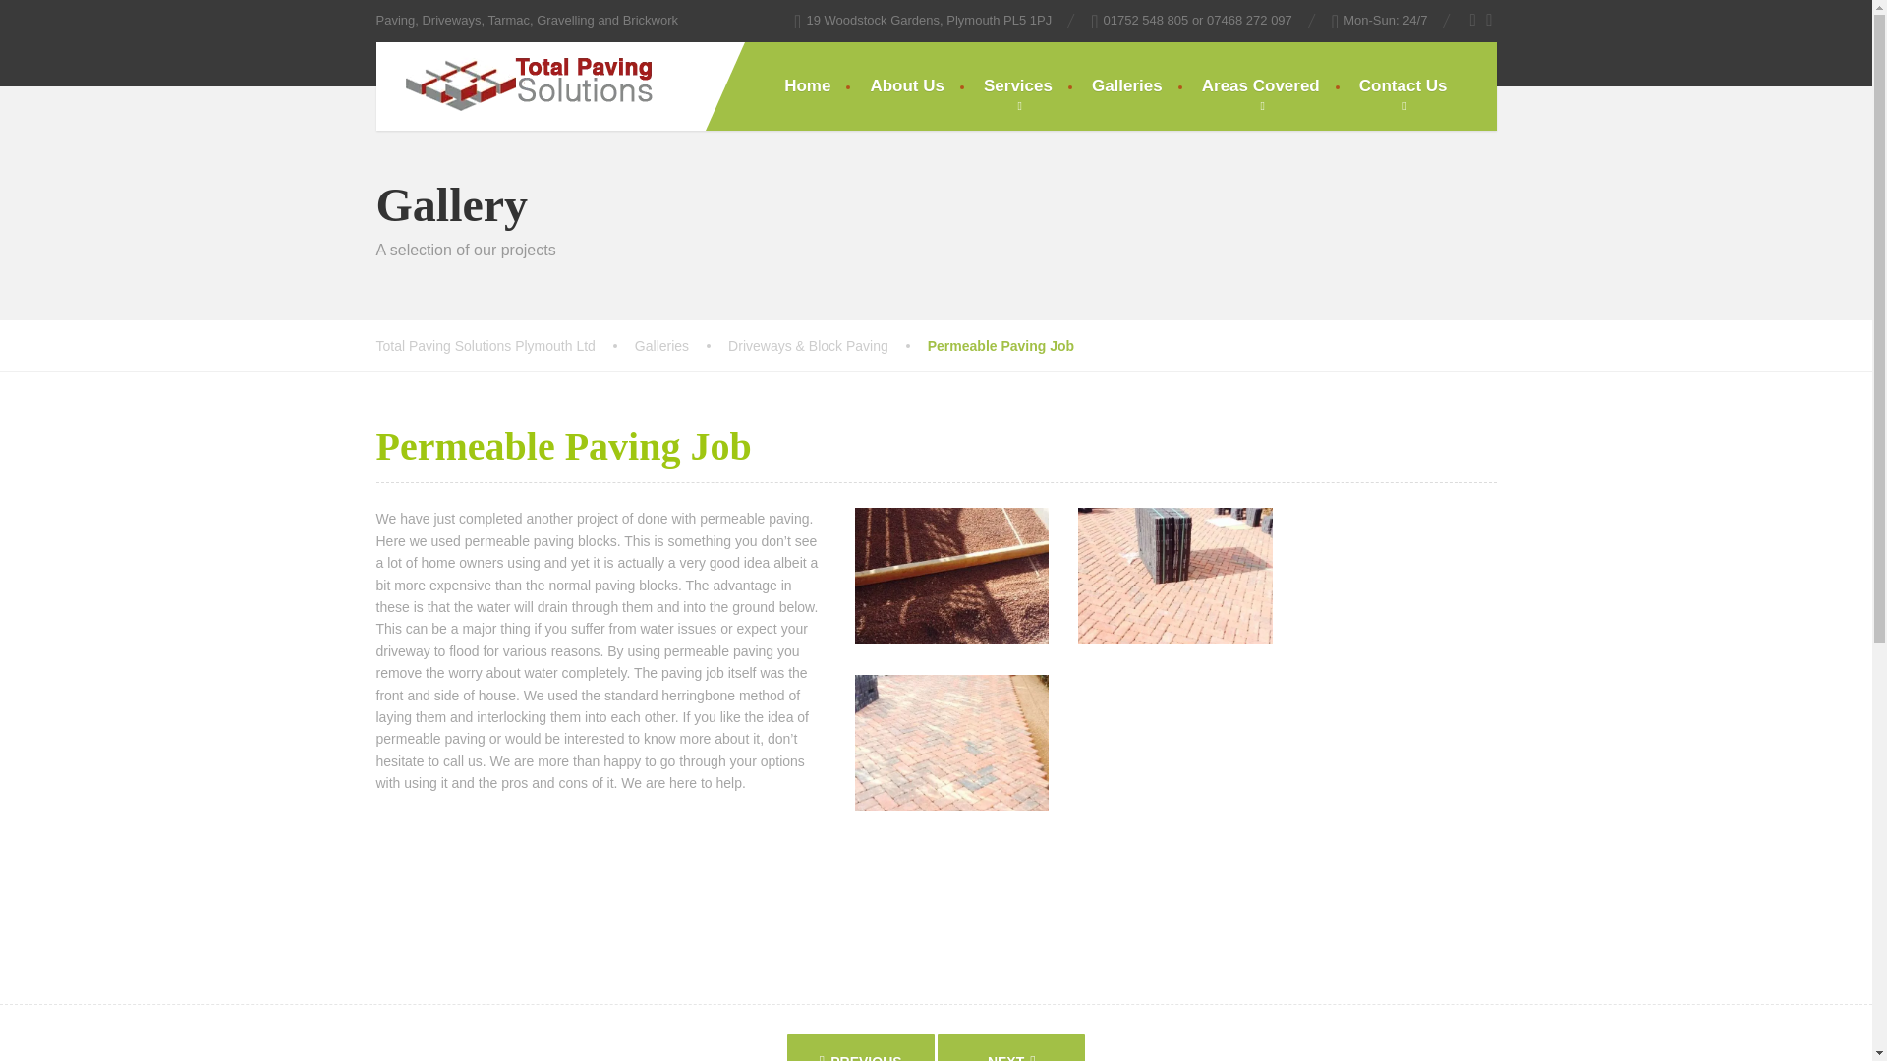  I want to click on Areas Covered, so click(1261, 86).